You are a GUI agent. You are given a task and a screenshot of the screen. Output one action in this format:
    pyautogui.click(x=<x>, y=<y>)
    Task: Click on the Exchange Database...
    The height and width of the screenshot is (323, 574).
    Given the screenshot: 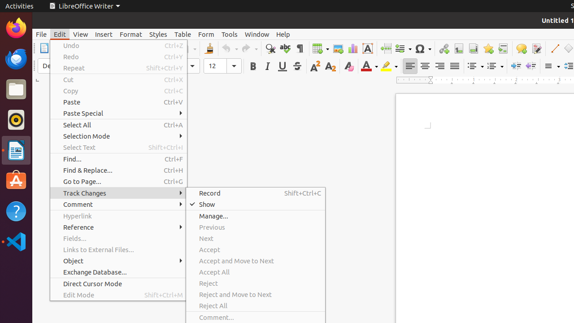 What is the action you would take?
    pyautogui.click(x=118, y=272)
    